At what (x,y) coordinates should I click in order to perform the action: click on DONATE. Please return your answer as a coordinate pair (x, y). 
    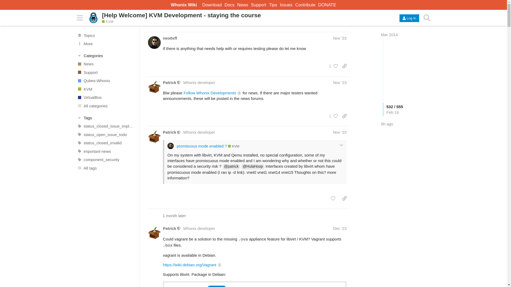
    Looking at the image, I should click on (327, 5).